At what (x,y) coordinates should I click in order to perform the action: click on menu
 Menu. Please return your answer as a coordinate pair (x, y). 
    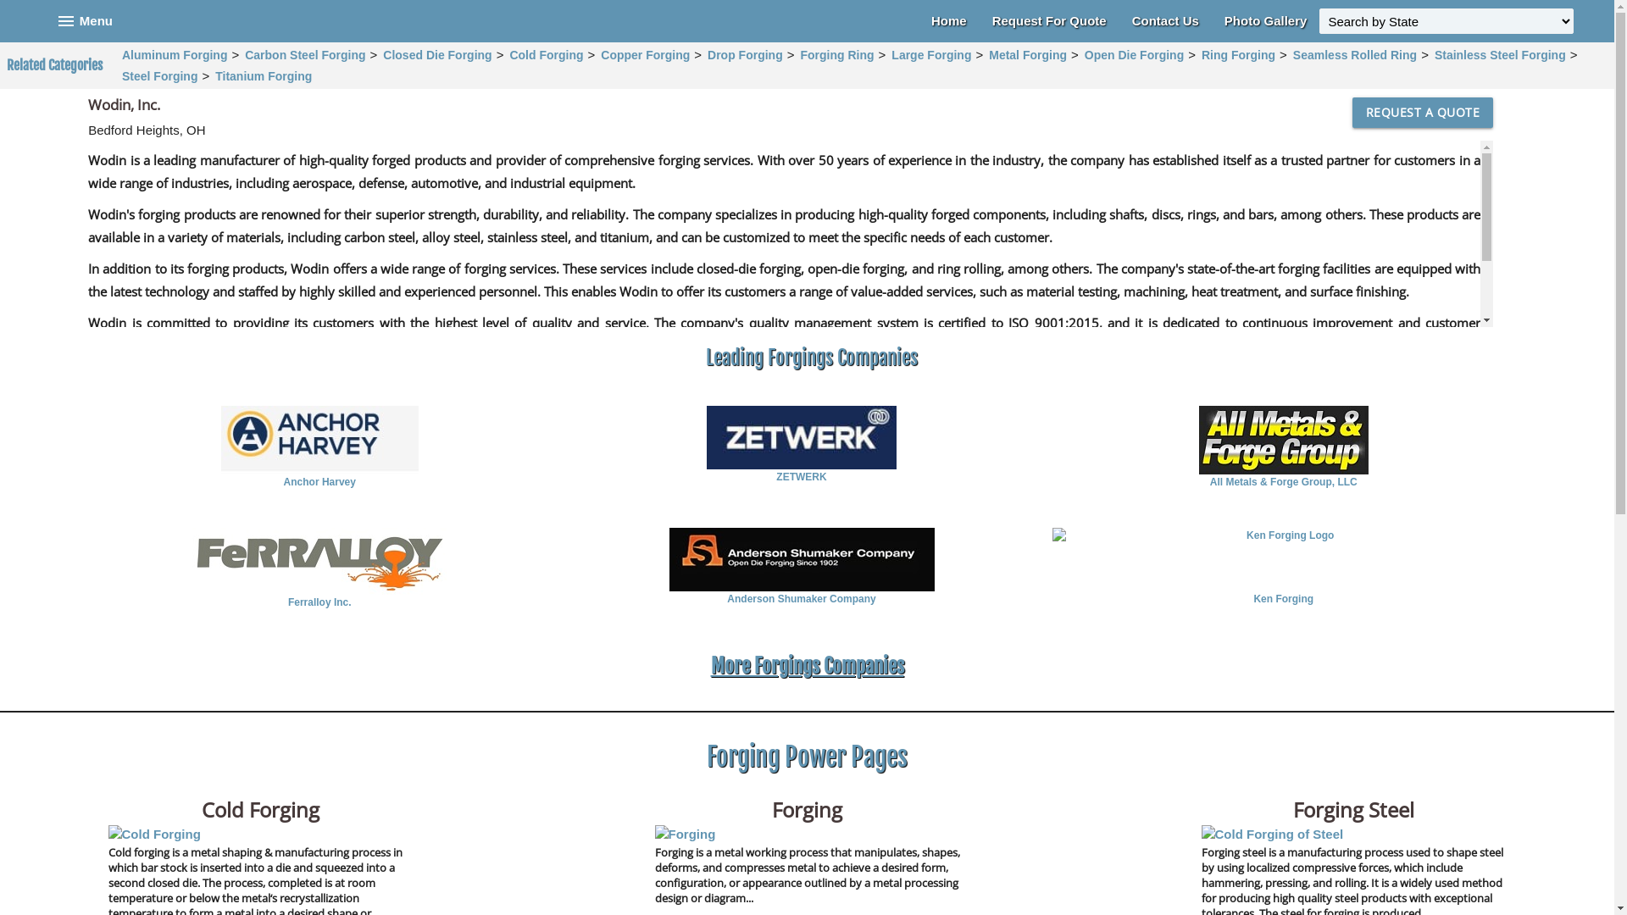
    Looking at the image, I should click on (85, 21).